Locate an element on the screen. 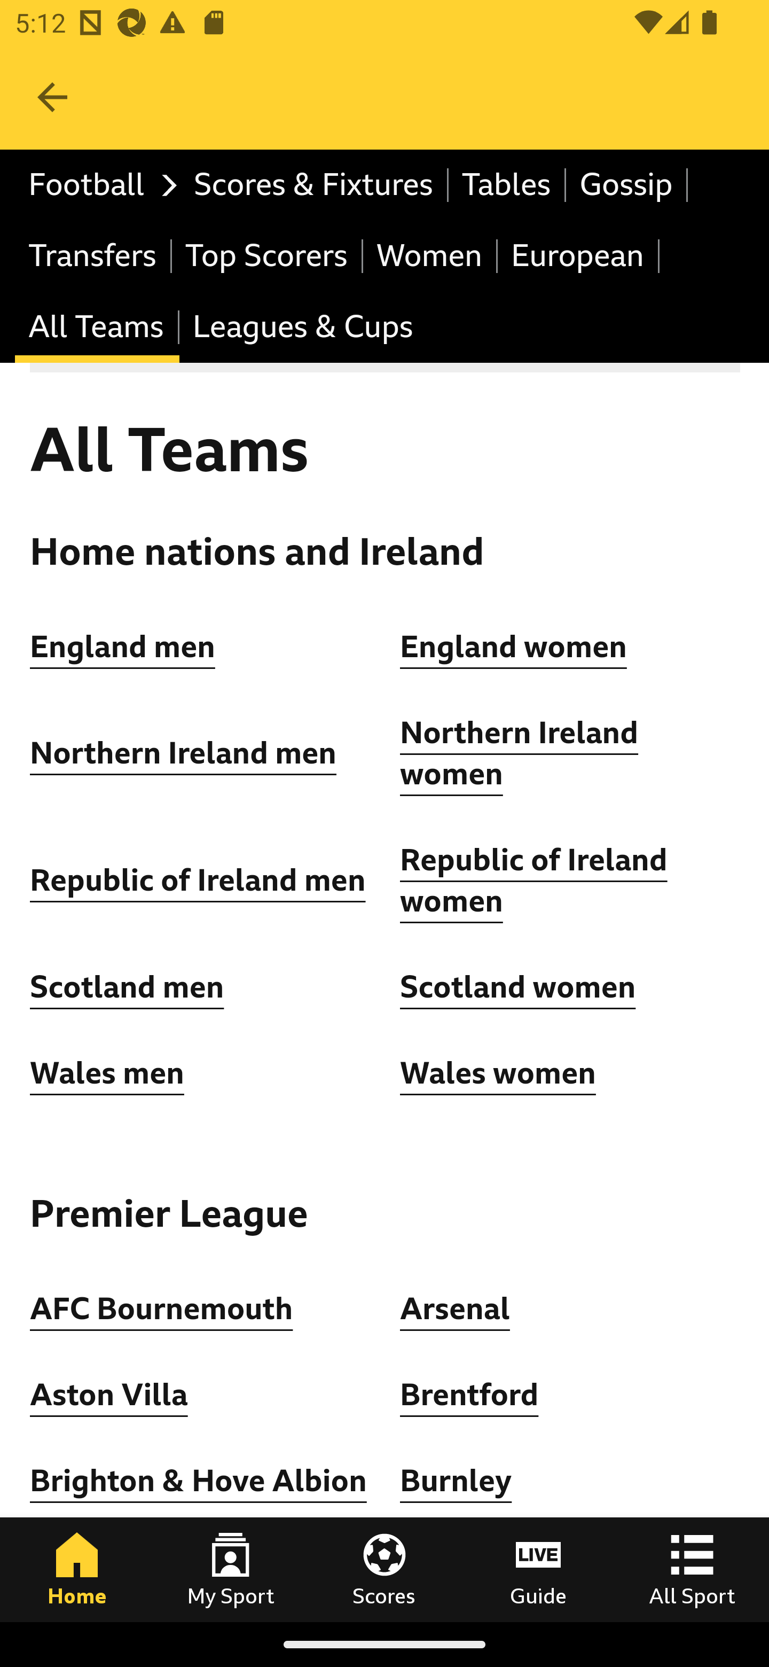 This screenshot has width=769, height=1667. Guide is located at coordinates (538, 1569).